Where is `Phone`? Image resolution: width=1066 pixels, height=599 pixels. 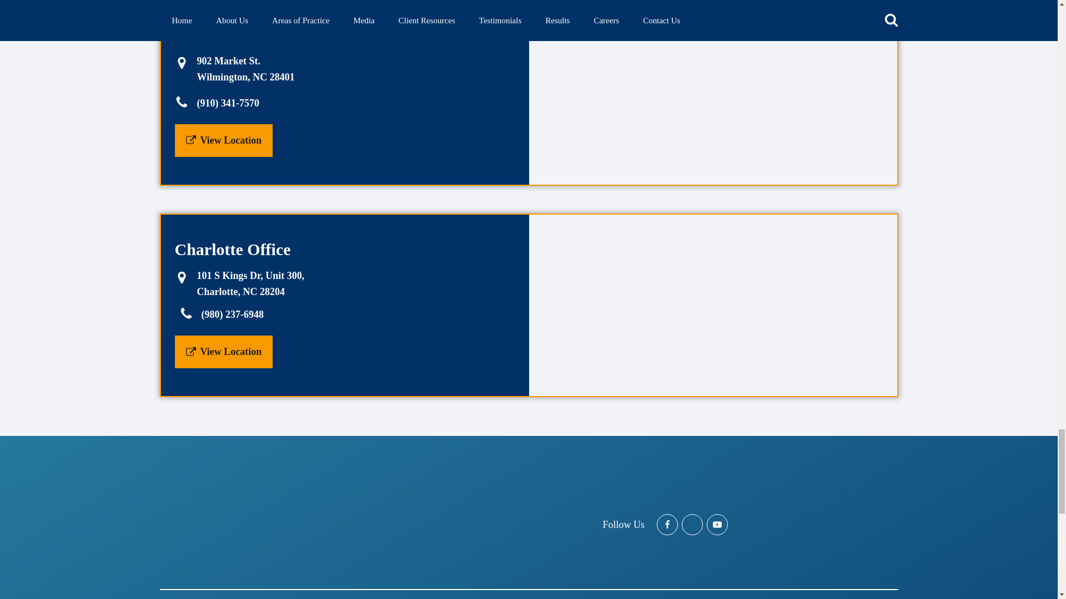 Phone is located at coordinates (185, 313).